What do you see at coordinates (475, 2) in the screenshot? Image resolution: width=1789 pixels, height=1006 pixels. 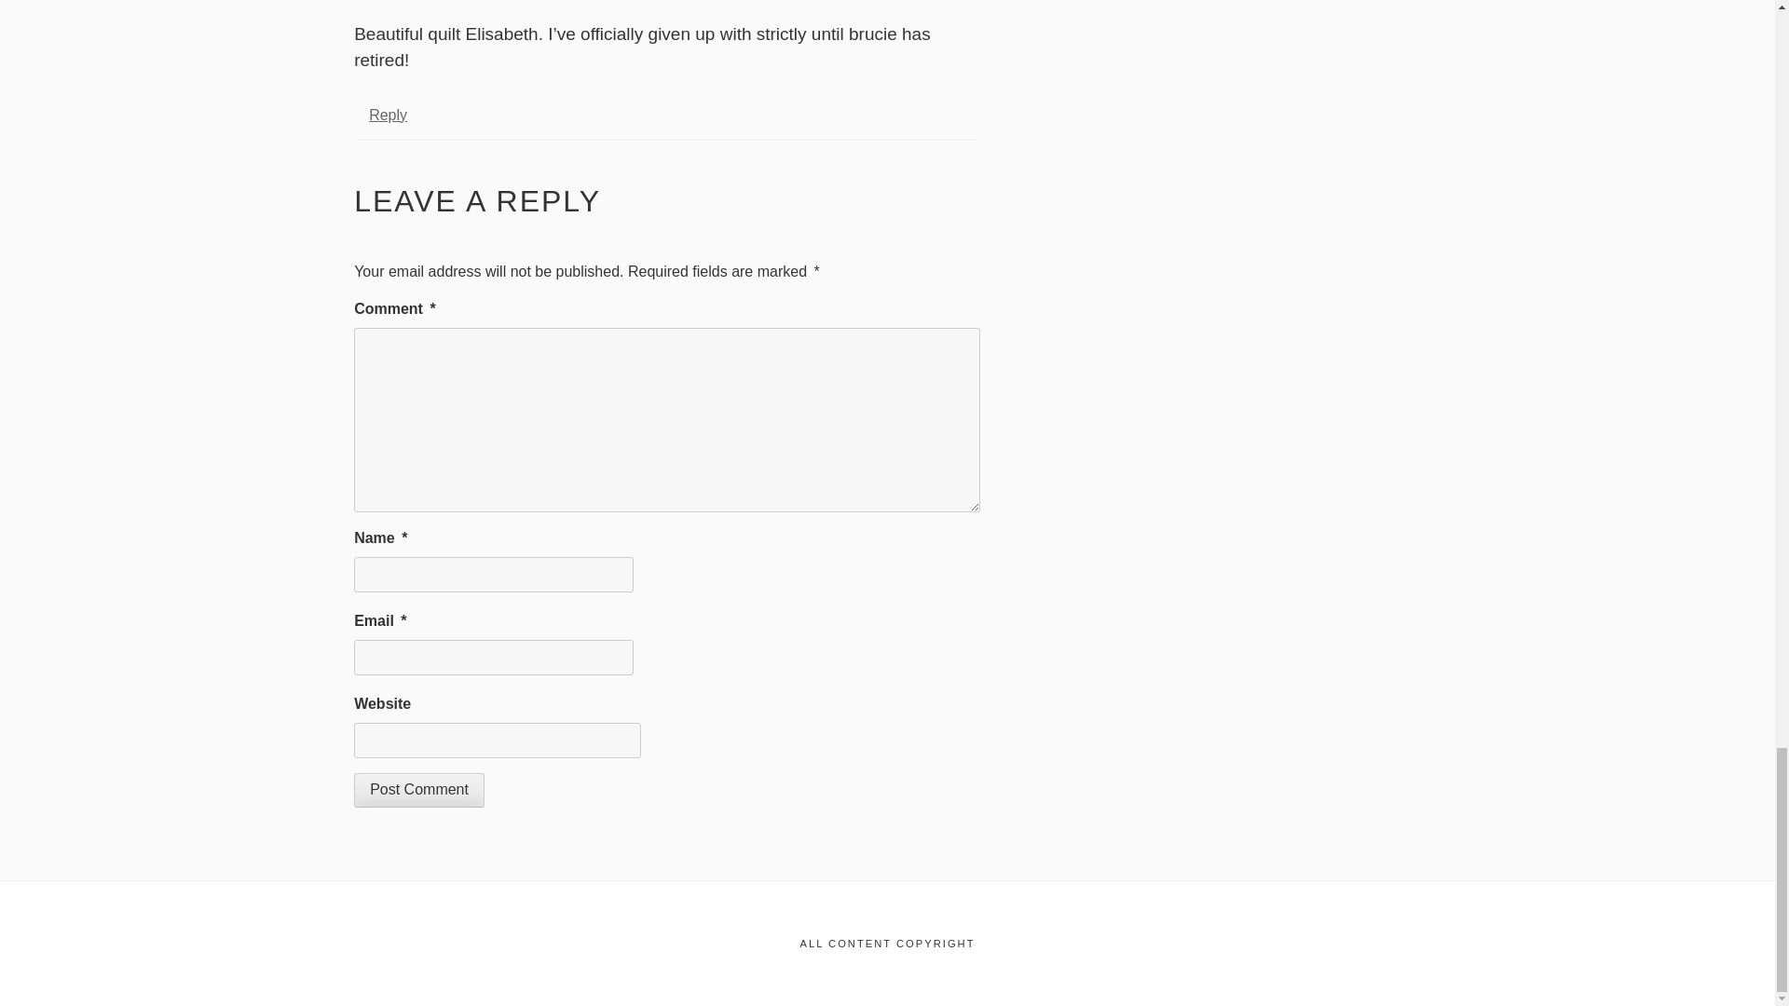 I see `15th November 2012 at 5:54 am` at bounding box center [475, 2].